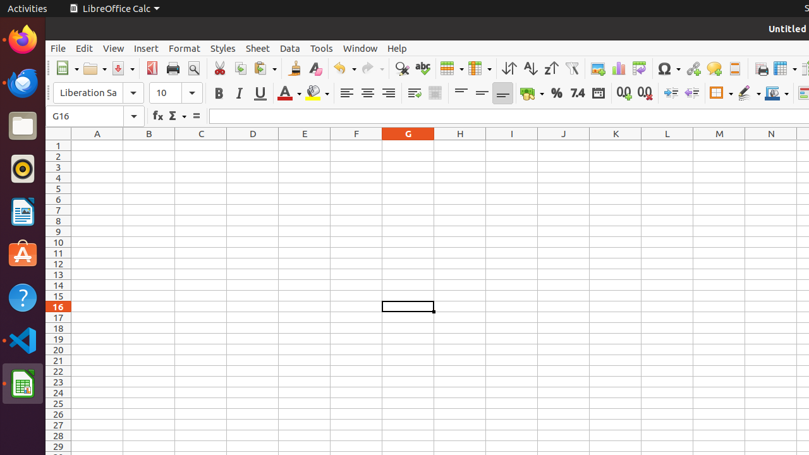 Image resolution: width=809 pixels, height=455 pixels. Describe the element at coordinates (346, 94) in the screenshot. I see `Align Left` at that location.